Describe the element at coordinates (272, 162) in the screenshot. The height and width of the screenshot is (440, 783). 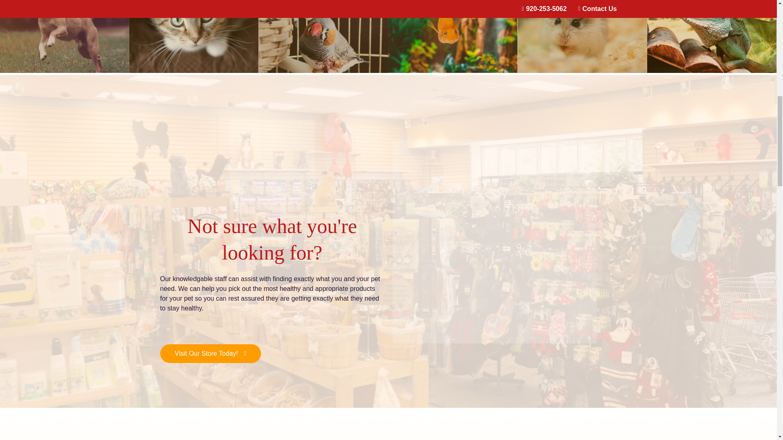
I see `pidder padder paws watertown wi pet store` at that location.